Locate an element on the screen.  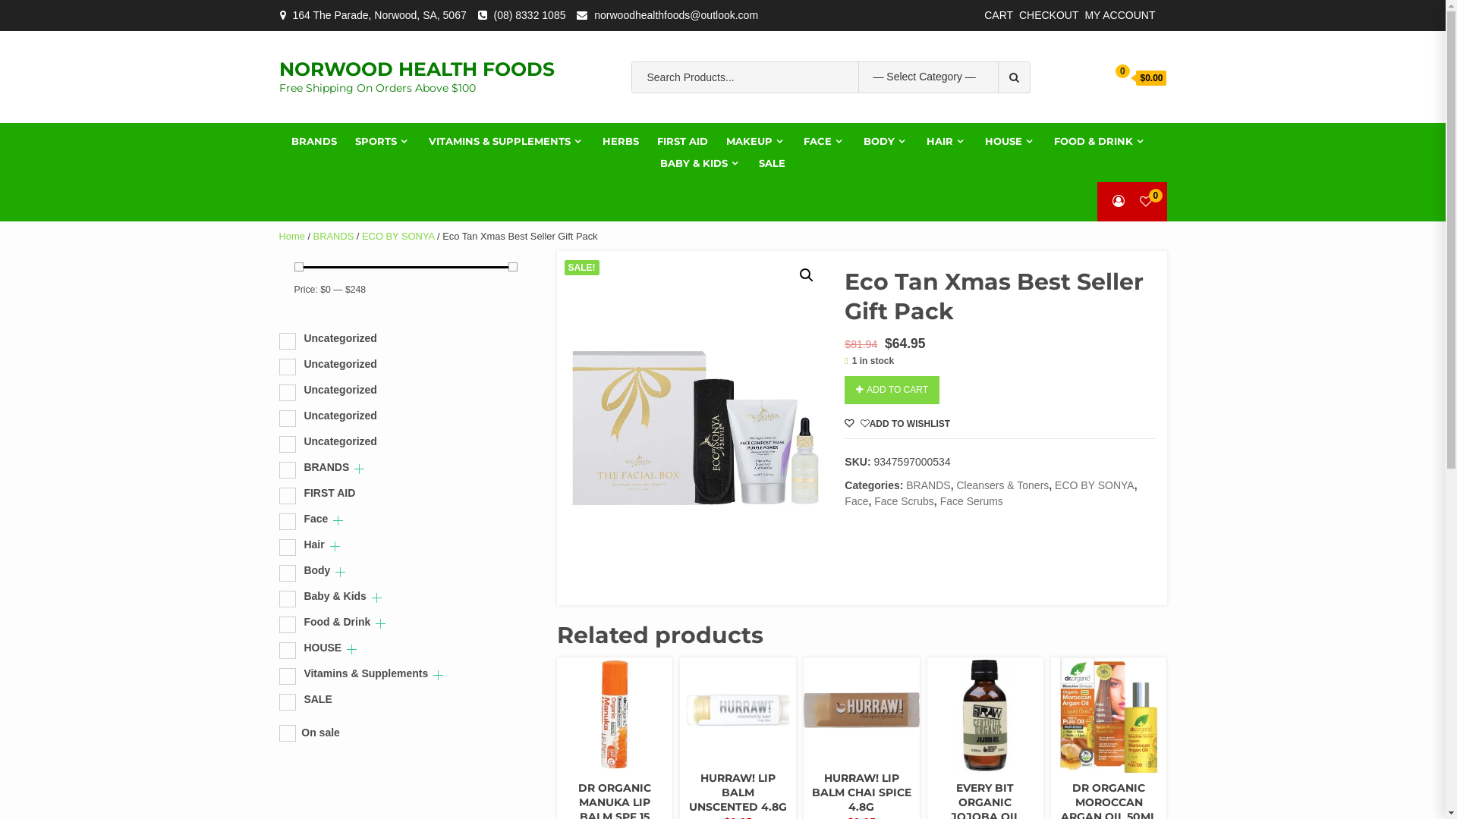
0 is located at coordinates (1112, 76).